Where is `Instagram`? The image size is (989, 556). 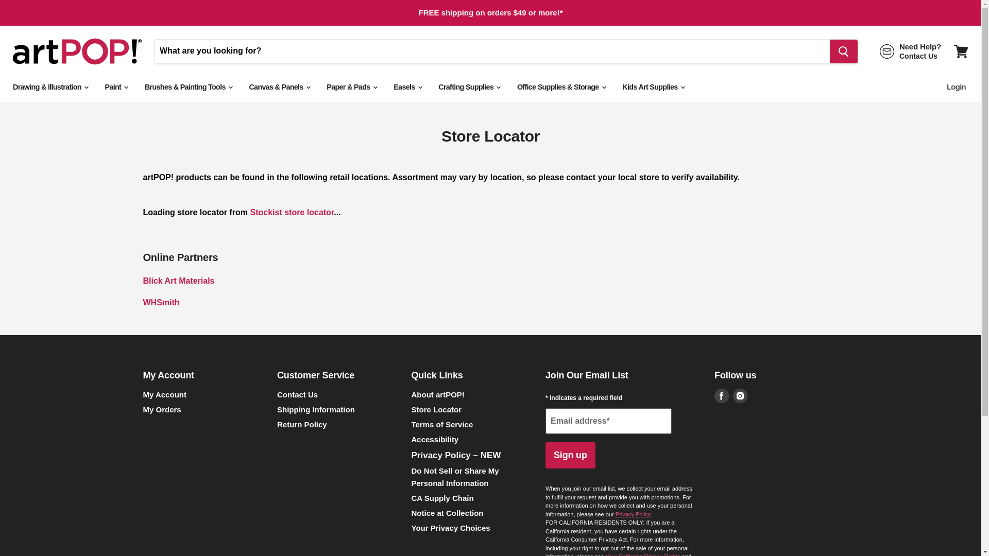
Instagram is located at coordinates (740, 395).